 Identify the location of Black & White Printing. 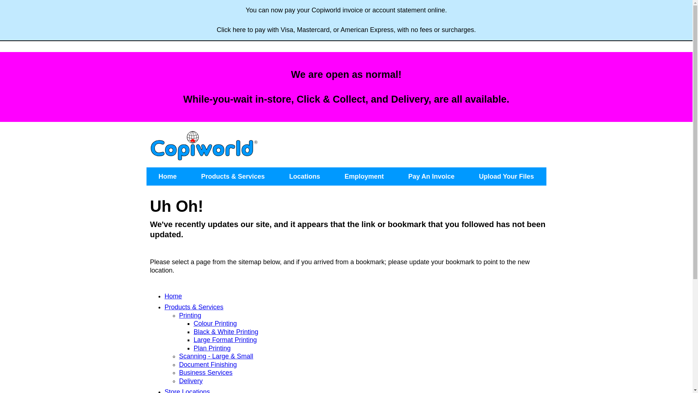
(226, 332).